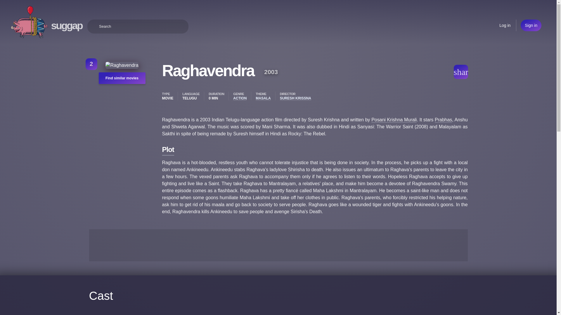 This screenshot has width=561, height=315. I want to click on Score, so click(91, 64).